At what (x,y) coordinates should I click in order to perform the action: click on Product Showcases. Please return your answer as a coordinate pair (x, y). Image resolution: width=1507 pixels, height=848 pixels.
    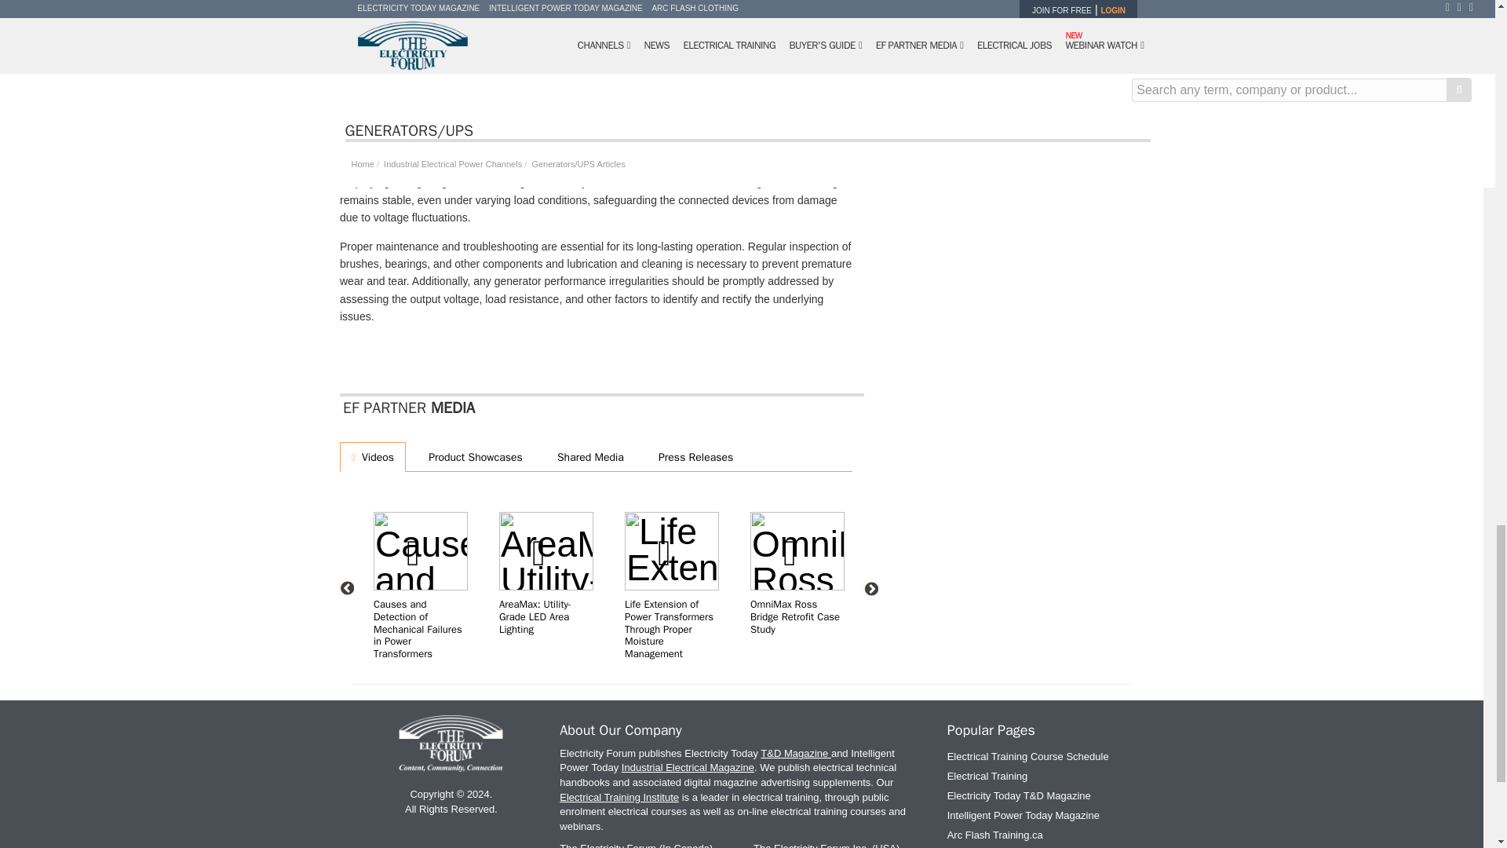
    Looking at the image, I should click on (473, 455).